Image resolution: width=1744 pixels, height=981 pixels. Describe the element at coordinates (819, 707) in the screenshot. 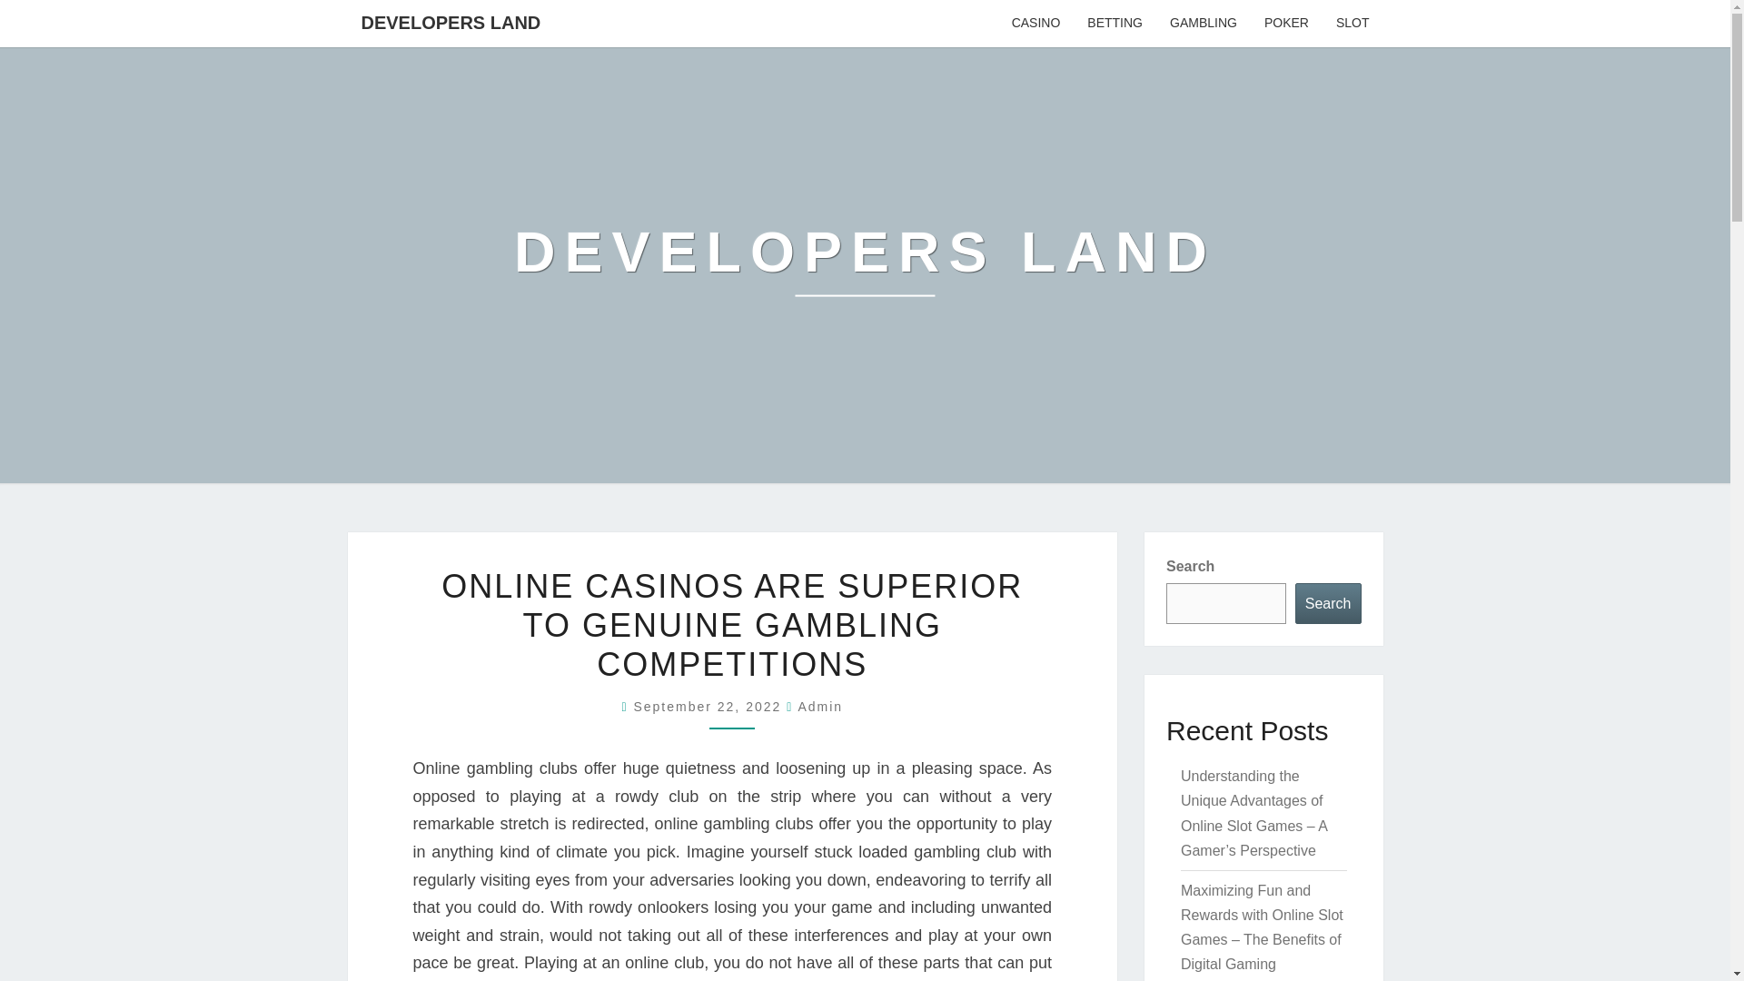

I see `View all posts by admin` at that location.